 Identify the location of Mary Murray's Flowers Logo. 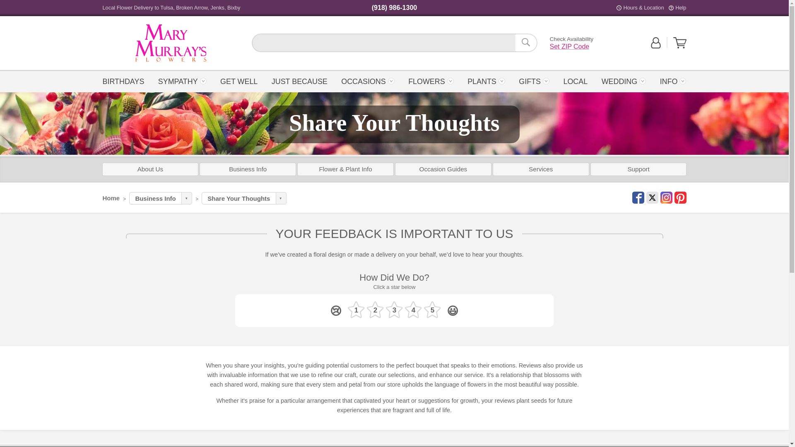
(126, 81).